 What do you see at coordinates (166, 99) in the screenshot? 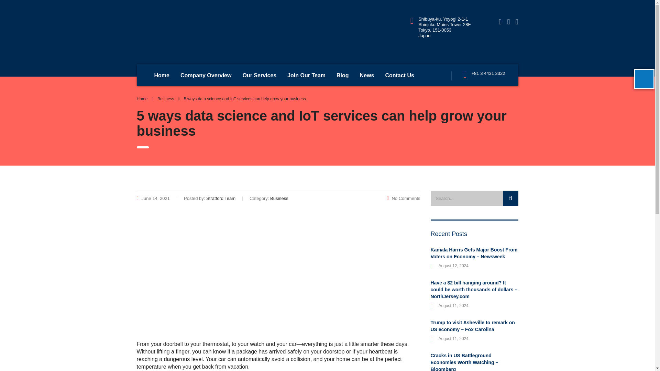
I see `Go to the Business category archives.` at bounding box center [166, 99].